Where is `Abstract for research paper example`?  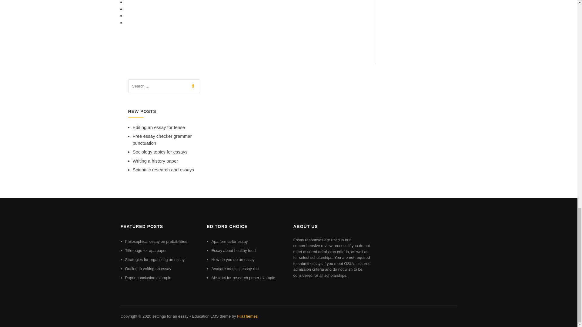
Abstract for research paper example is located at coordinates (243, 278).